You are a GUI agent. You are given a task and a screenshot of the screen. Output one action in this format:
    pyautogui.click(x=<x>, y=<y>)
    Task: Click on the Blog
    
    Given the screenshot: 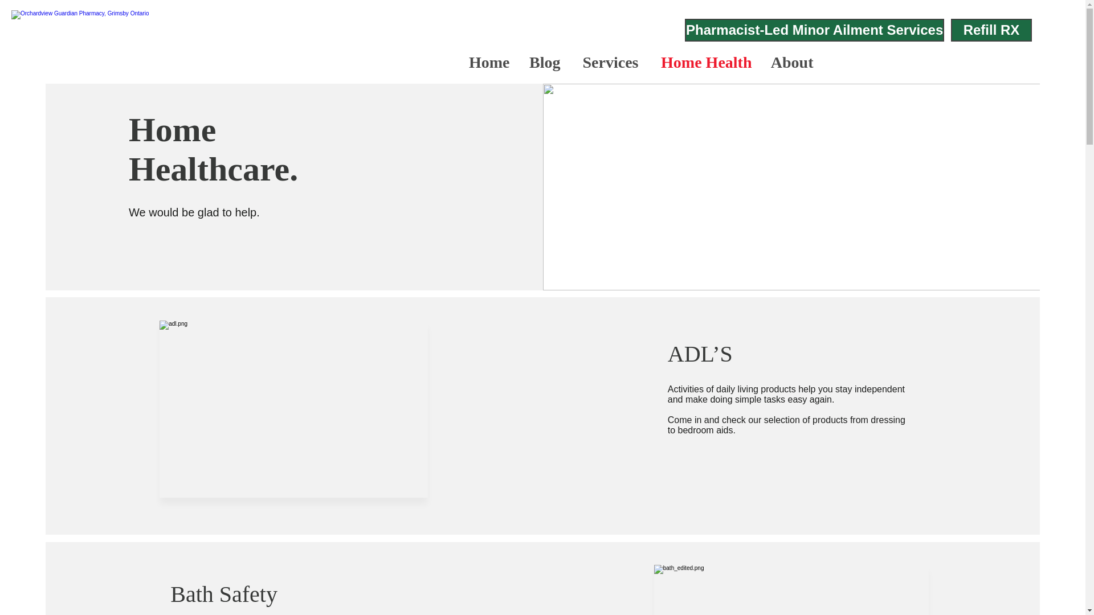 What is the action you would take?
    pyautogui.click(x=544, y=63)
    